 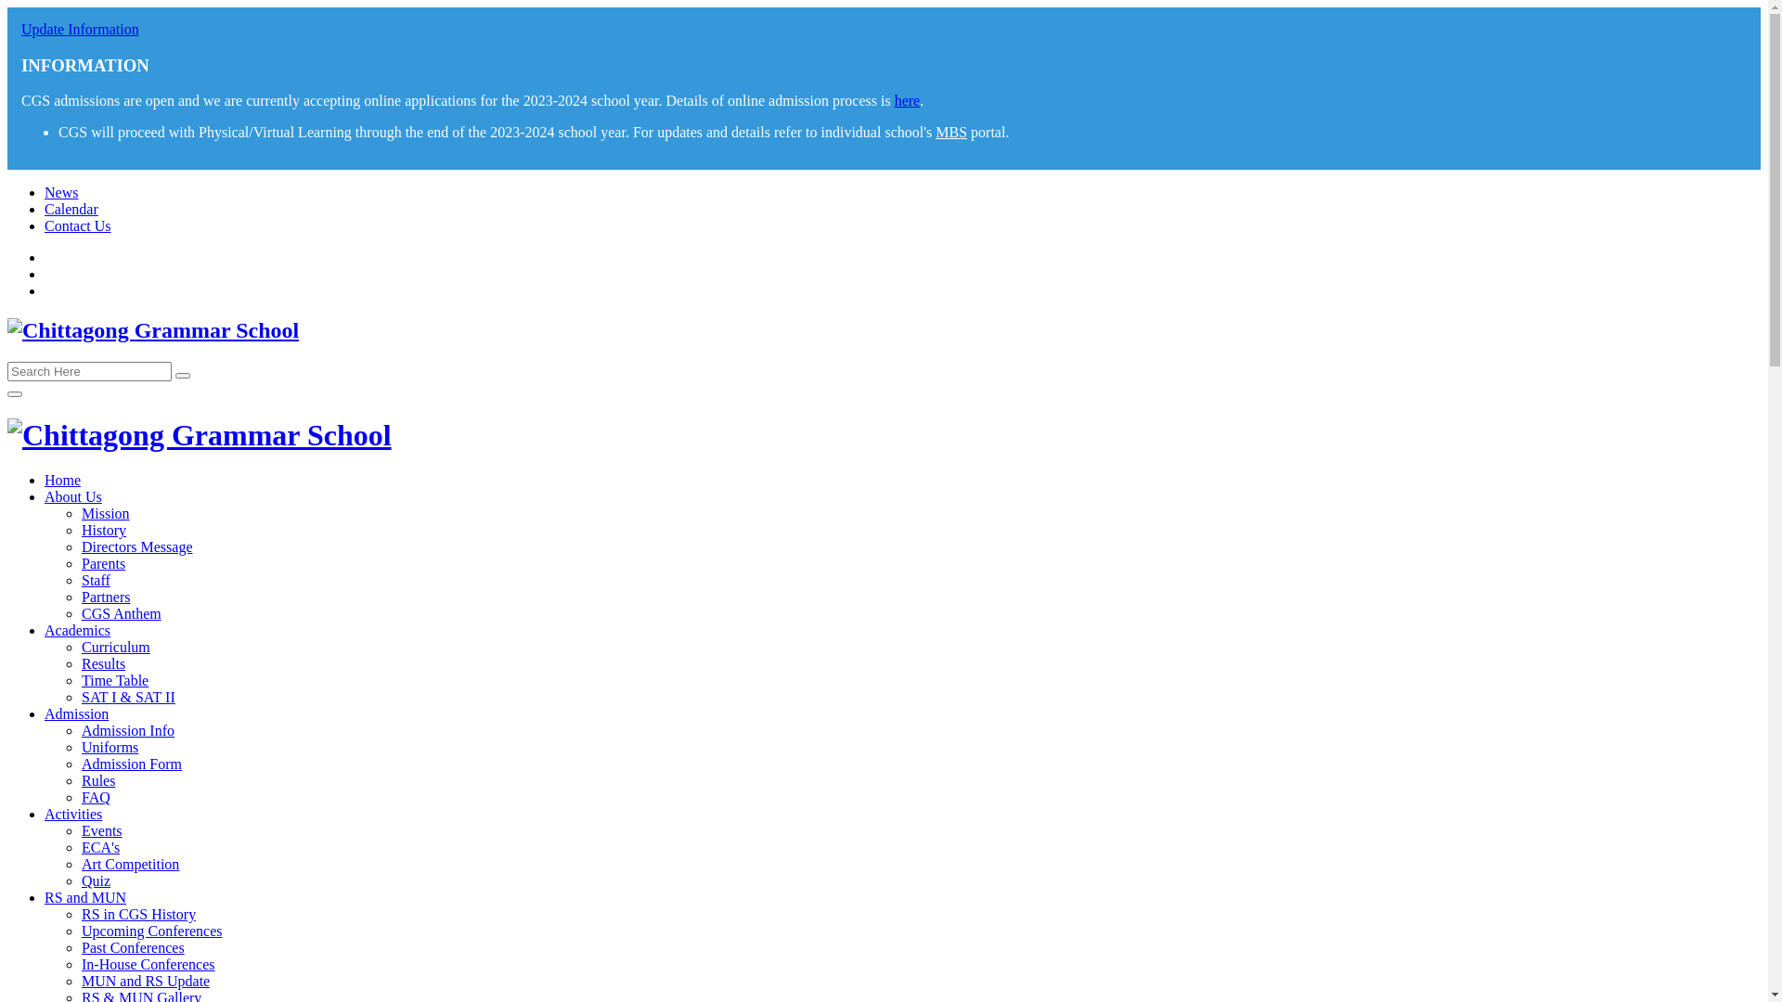 I want to click on Academics, so click(x=78, y=631).